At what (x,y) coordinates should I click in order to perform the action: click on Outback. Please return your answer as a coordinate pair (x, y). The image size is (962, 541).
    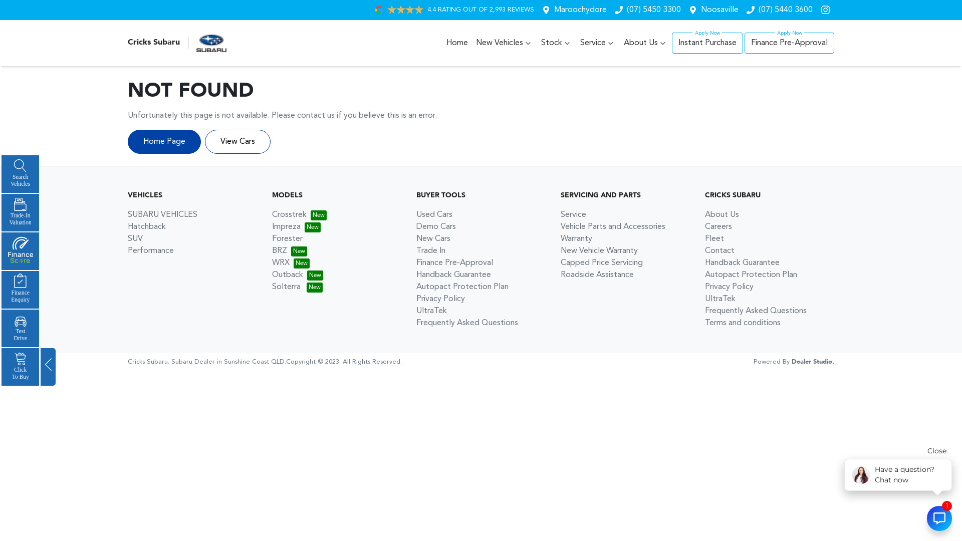
    Looking at the image, I should click on (298, 275).